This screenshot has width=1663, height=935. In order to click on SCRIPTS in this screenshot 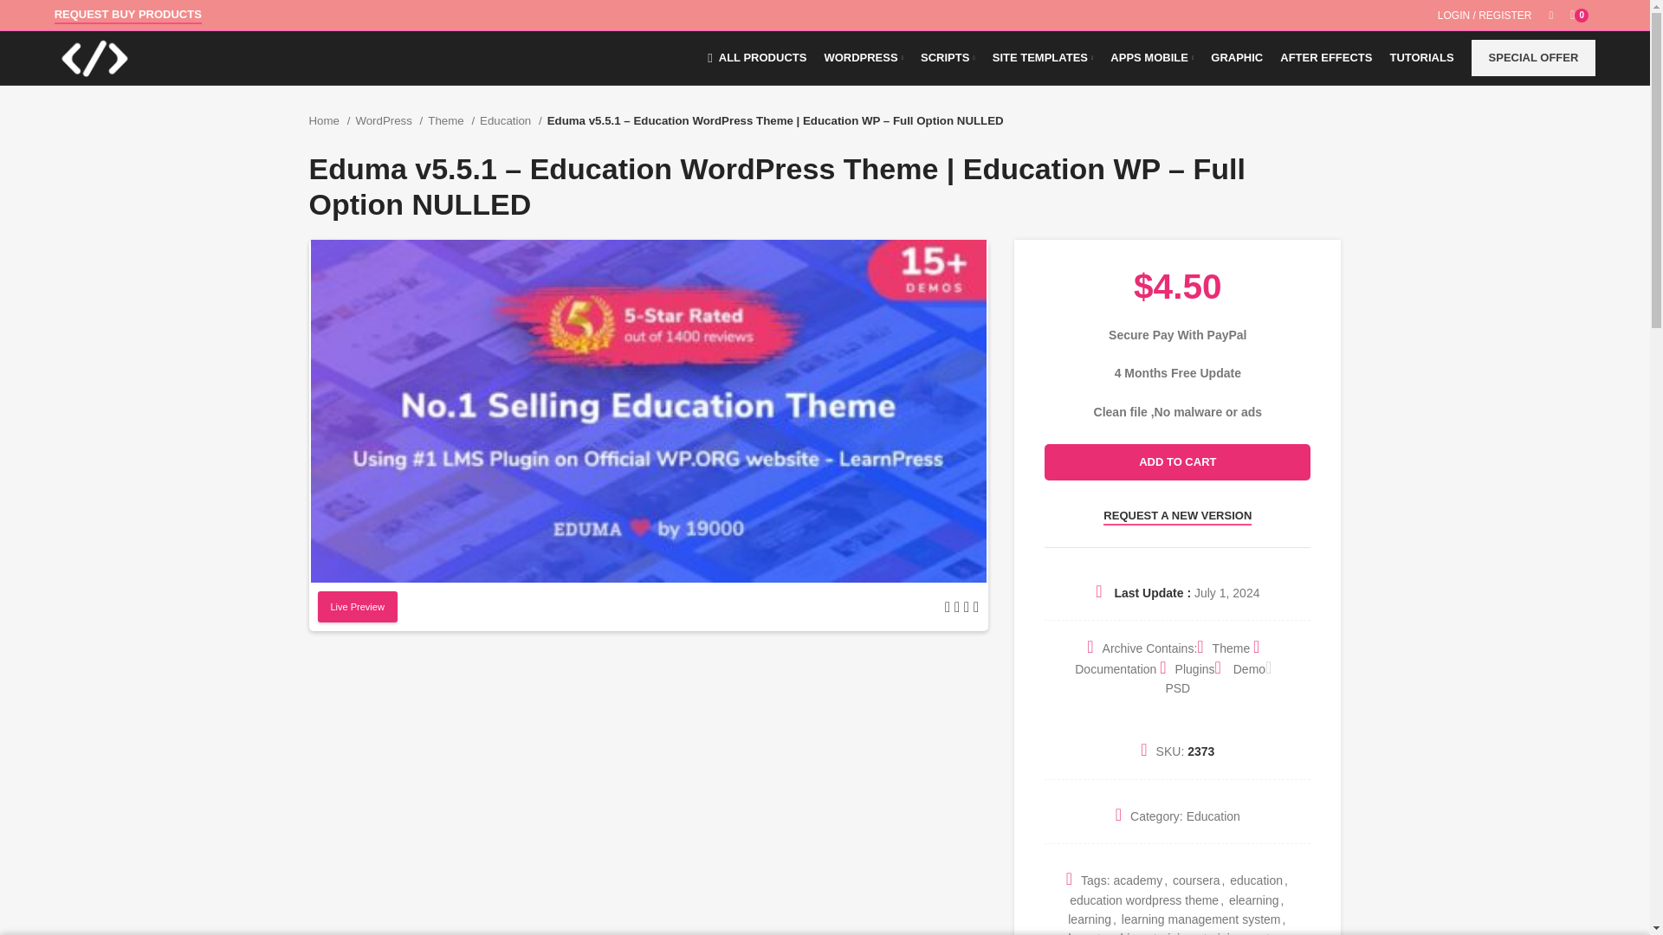, I will do `click(948, 58)`.